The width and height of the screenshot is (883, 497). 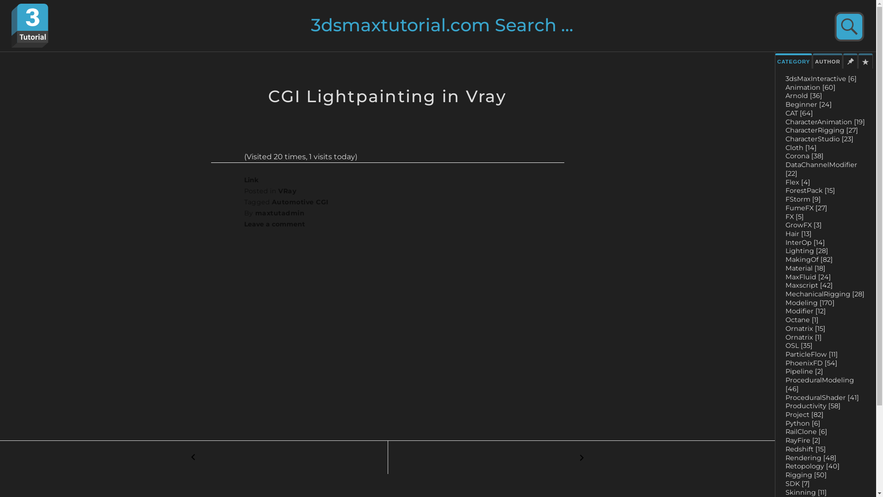 What do you see at coordinates (798, 234) in the screenshot?
I see `Hair [13]` at bounding box center [798, 234].